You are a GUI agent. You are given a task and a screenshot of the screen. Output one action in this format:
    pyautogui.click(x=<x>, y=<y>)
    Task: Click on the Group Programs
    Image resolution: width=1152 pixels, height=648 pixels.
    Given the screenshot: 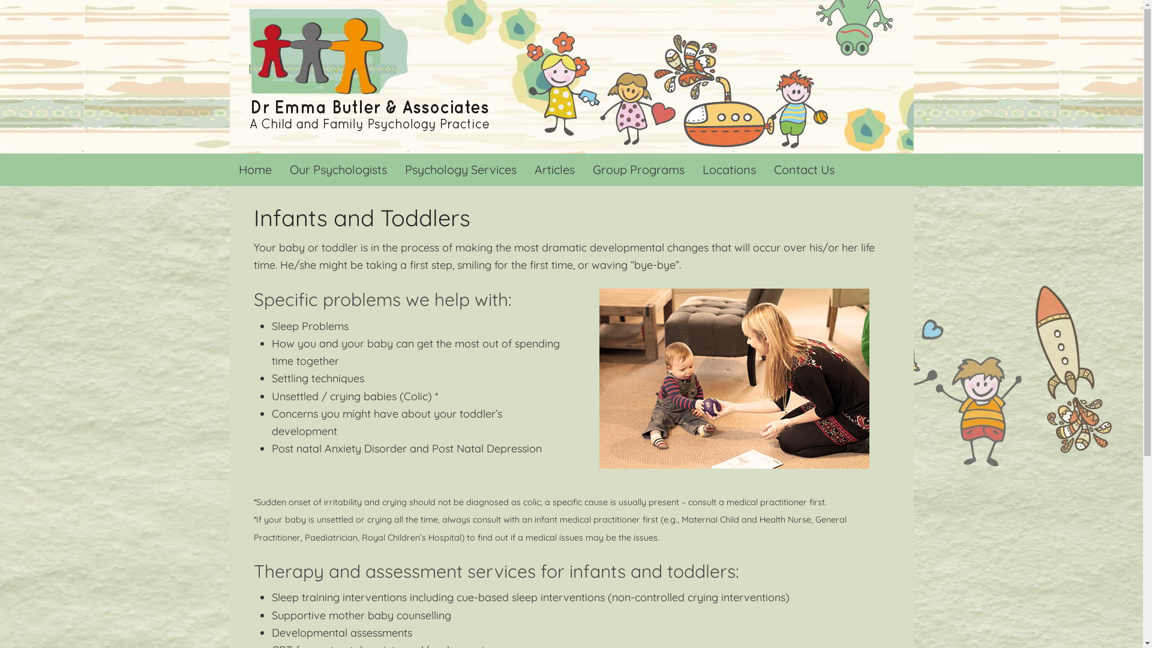 What is the action you would take?
    pyautogui.click(x=638, y=170)
    